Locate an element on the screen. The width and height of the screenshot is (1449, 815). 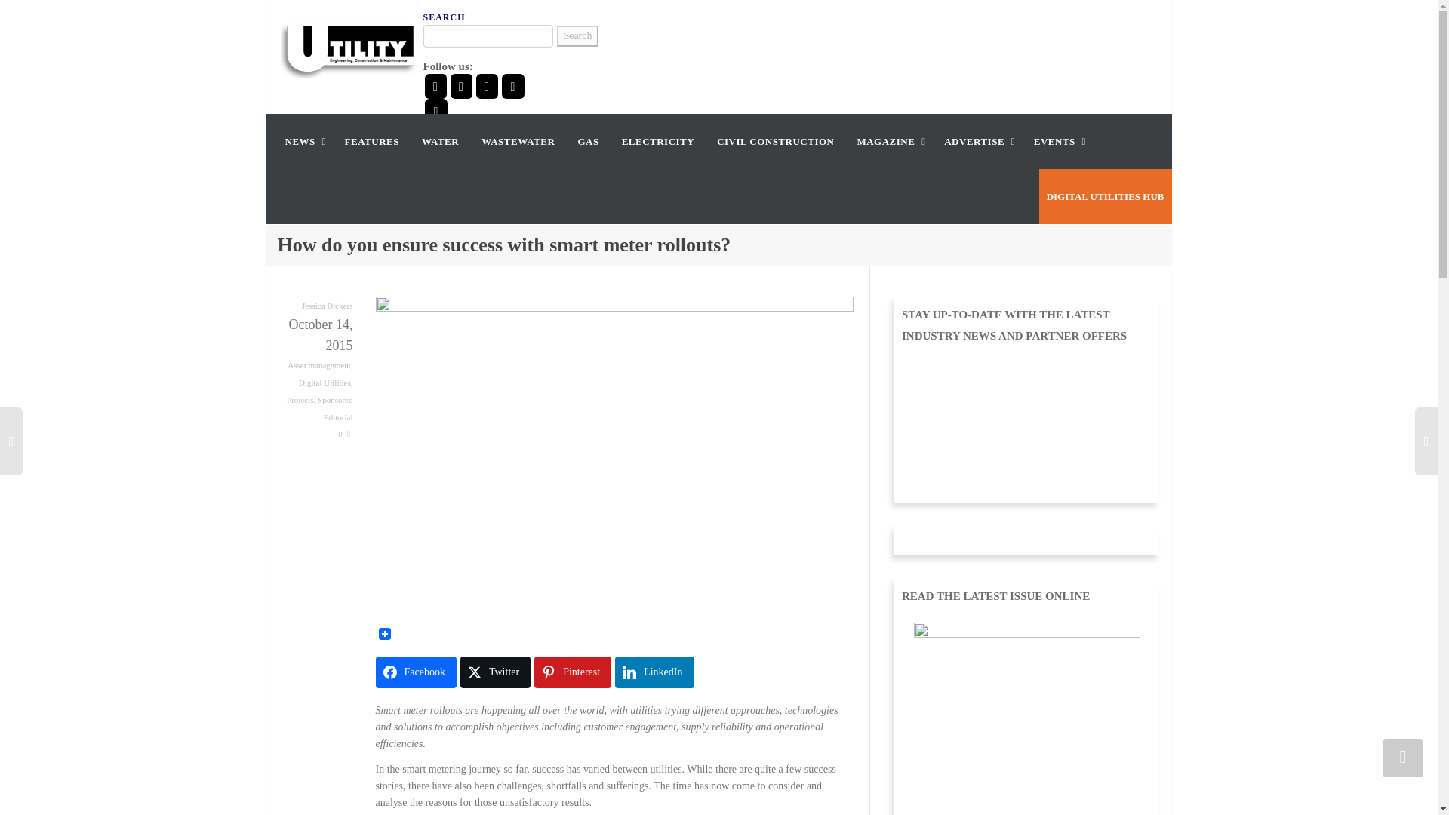
Jessica Dickers is located at coordinates (328, 305).